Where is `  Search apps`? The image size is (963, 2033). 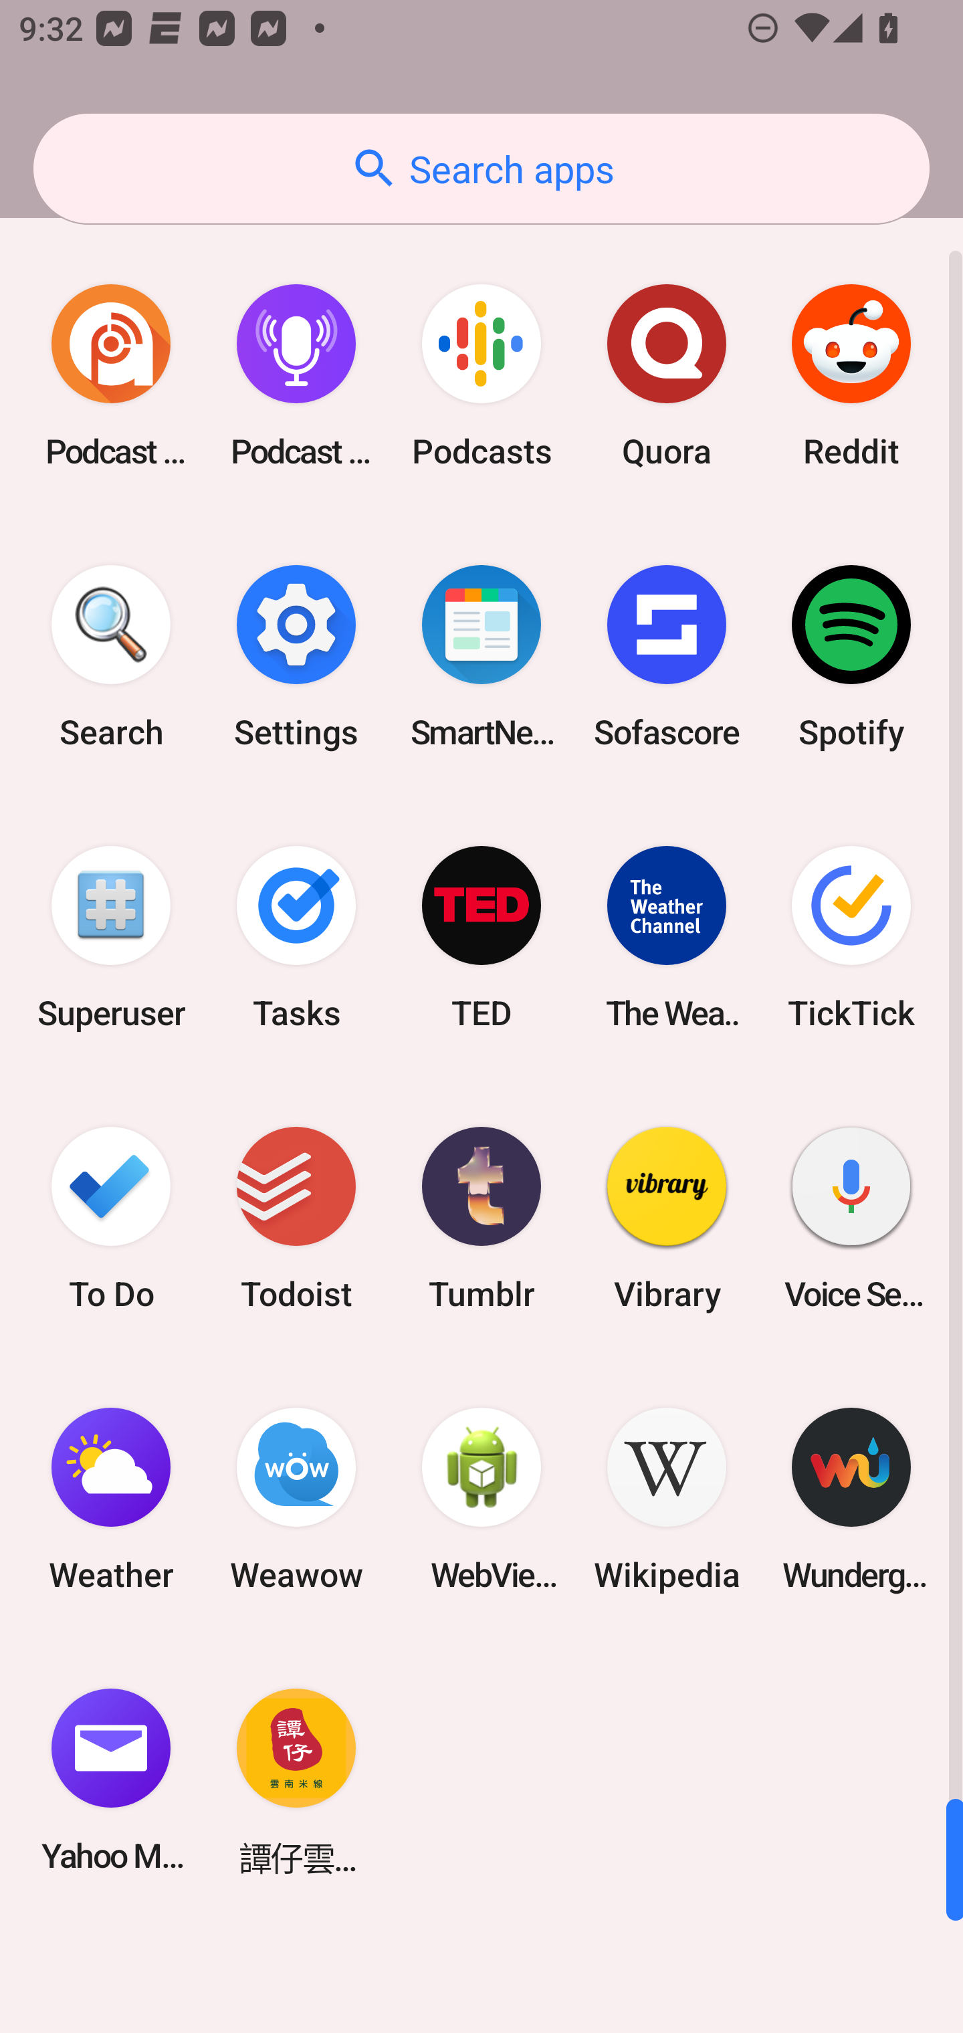
  Search apps is located at coordinates (481, 169).